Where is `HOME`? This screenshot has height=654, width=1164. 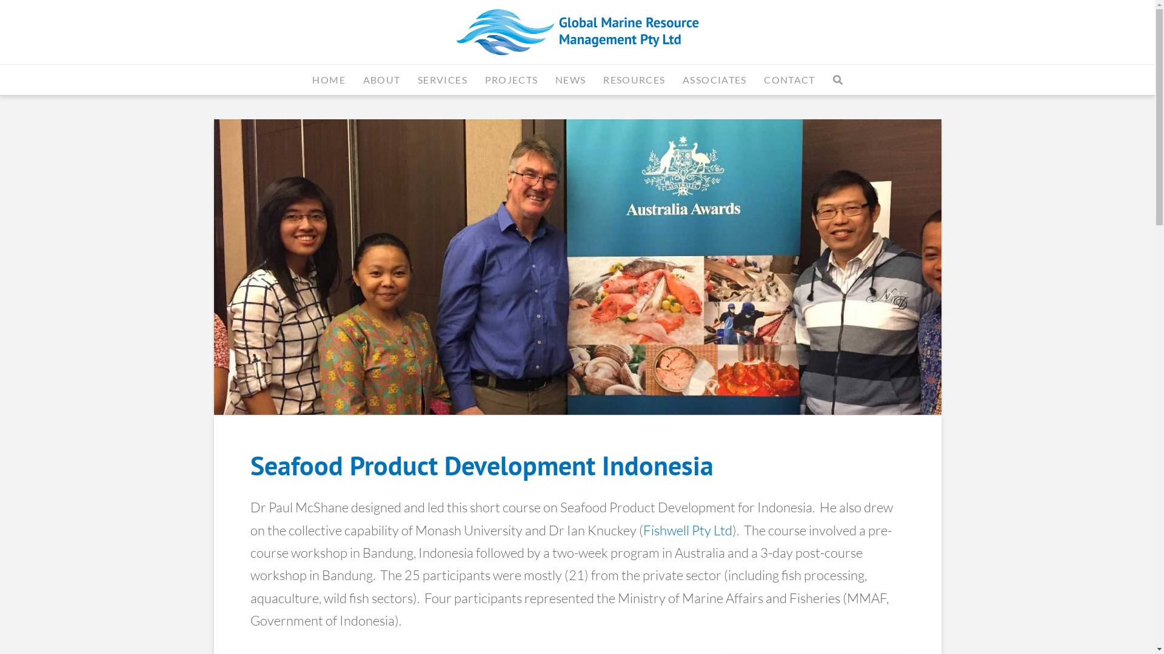
HOME is located at coordinates (329, 79).